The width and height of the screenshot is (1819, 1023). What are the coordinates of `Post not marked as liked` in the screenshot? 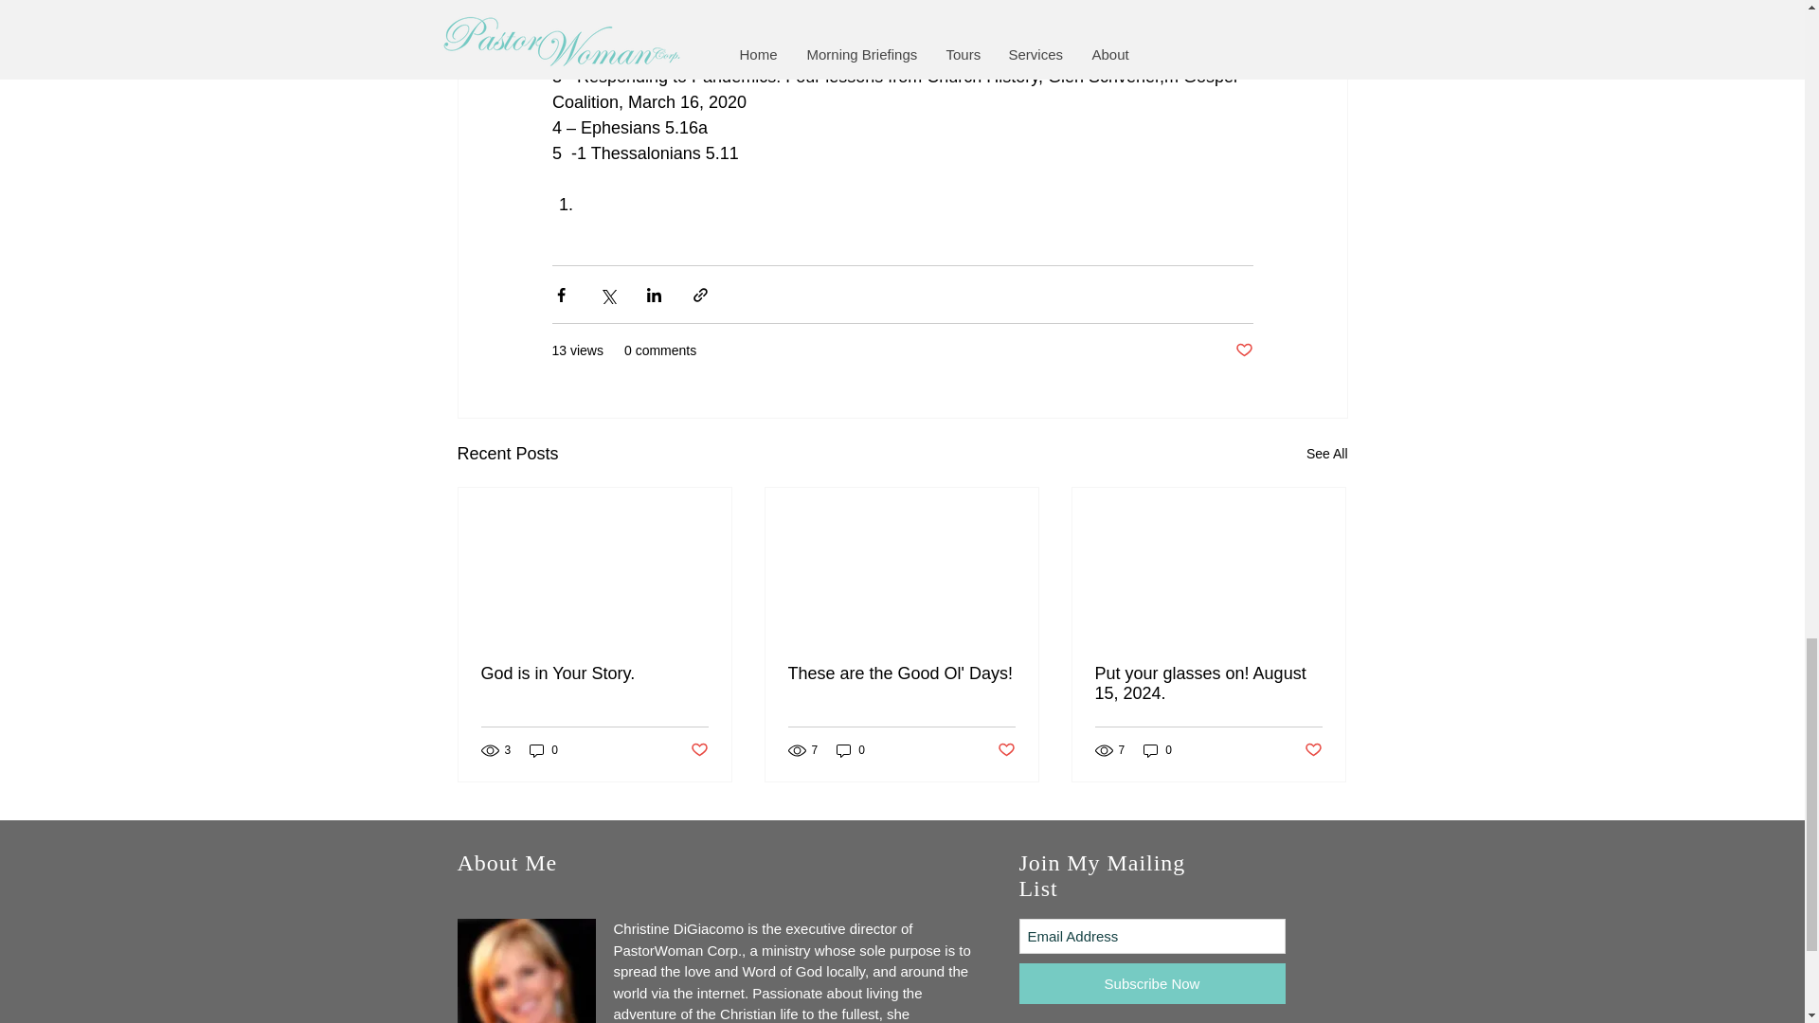 It's located at (1243, 350).